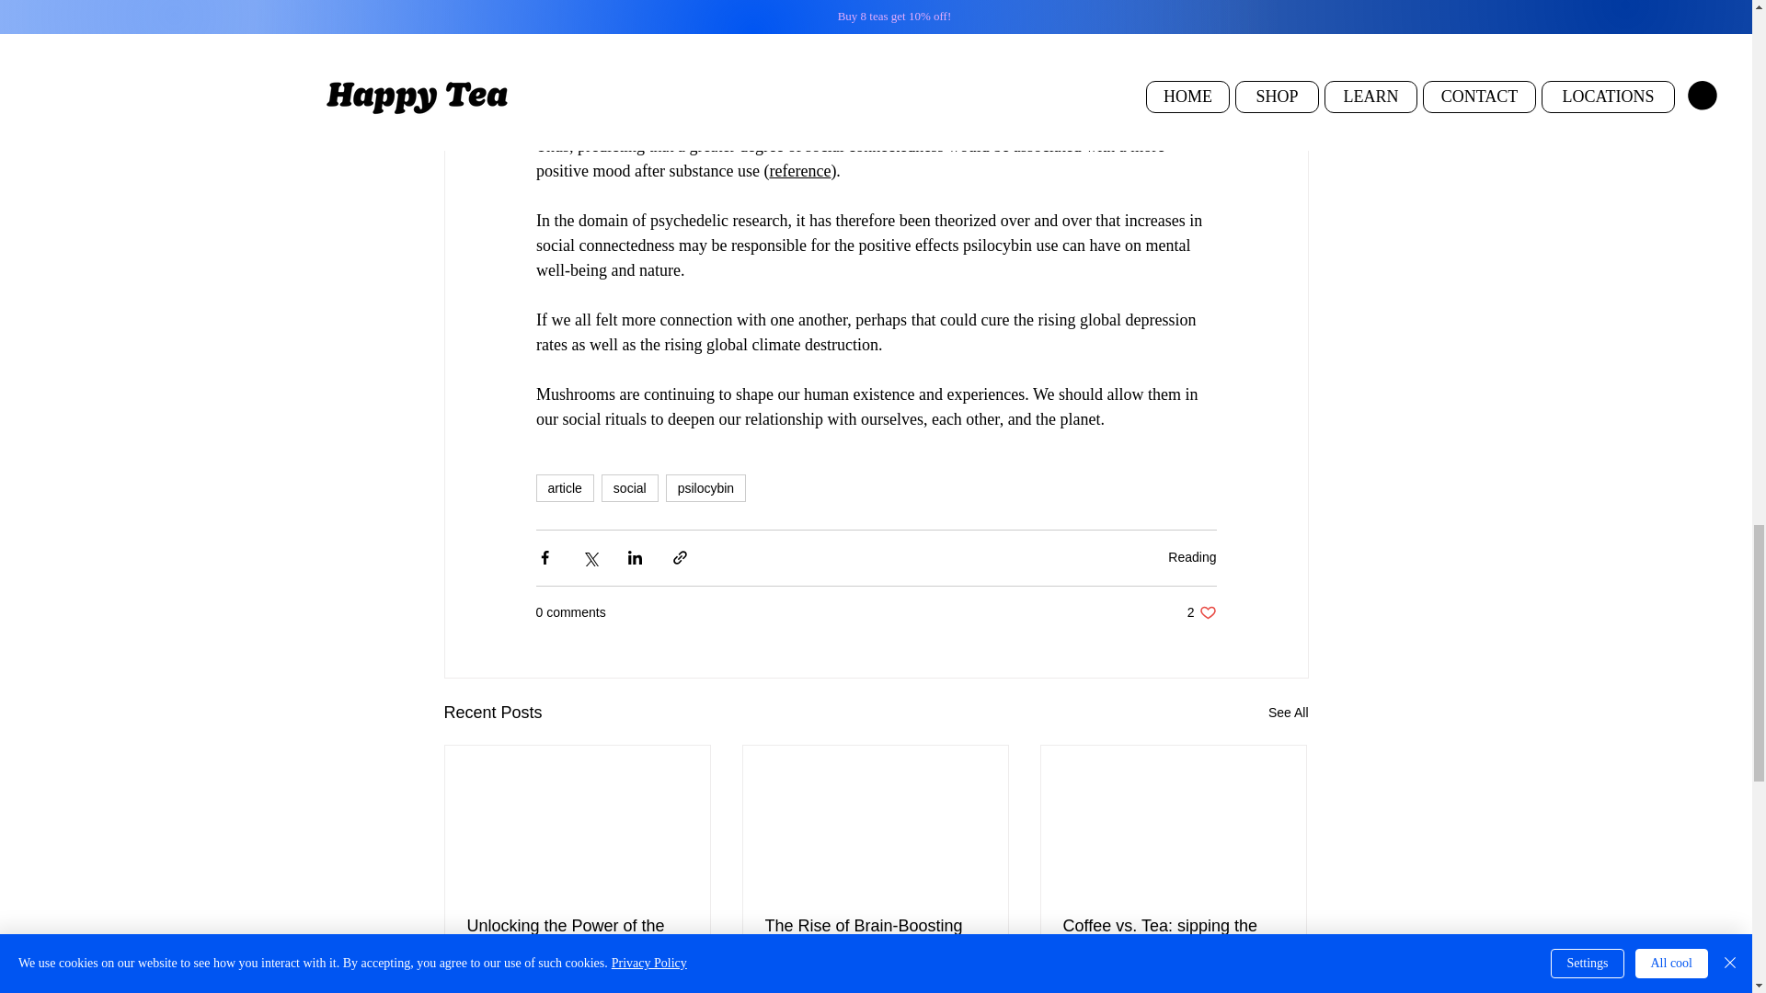  I want to click on social, so click(630, 488).